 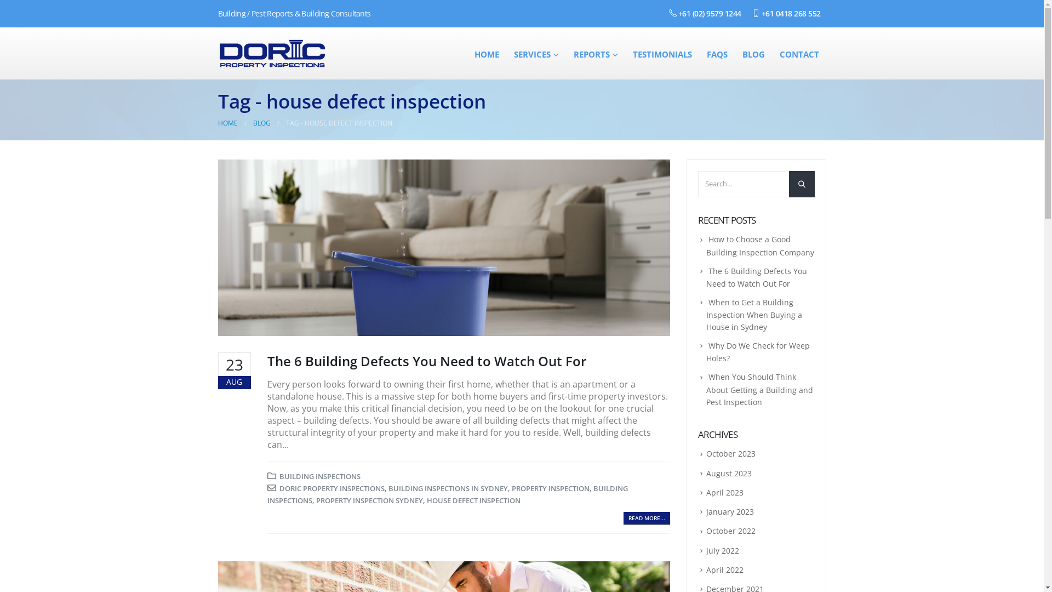 I want to click on BUILDING INSPECTIONS, so click(x=448, y=494).